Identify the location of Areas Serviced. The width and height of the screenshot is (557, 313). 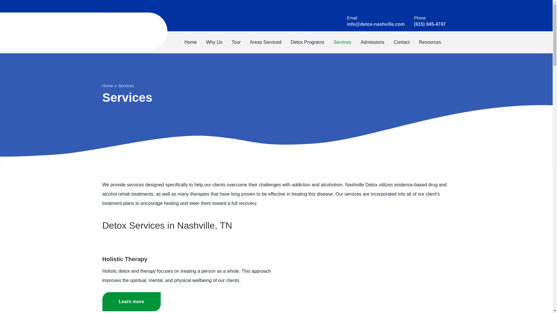
(266, 42).